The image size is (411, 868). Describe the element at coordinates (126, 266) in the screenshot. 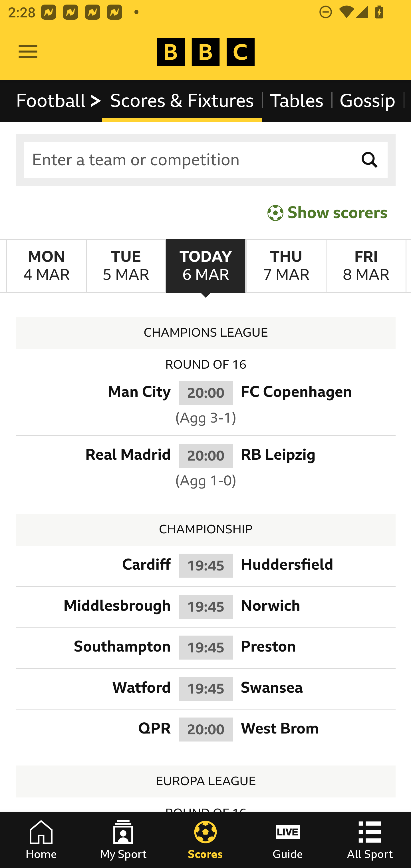

I see `TuesdayMarch 5th Tuesday March 5th` at that location.